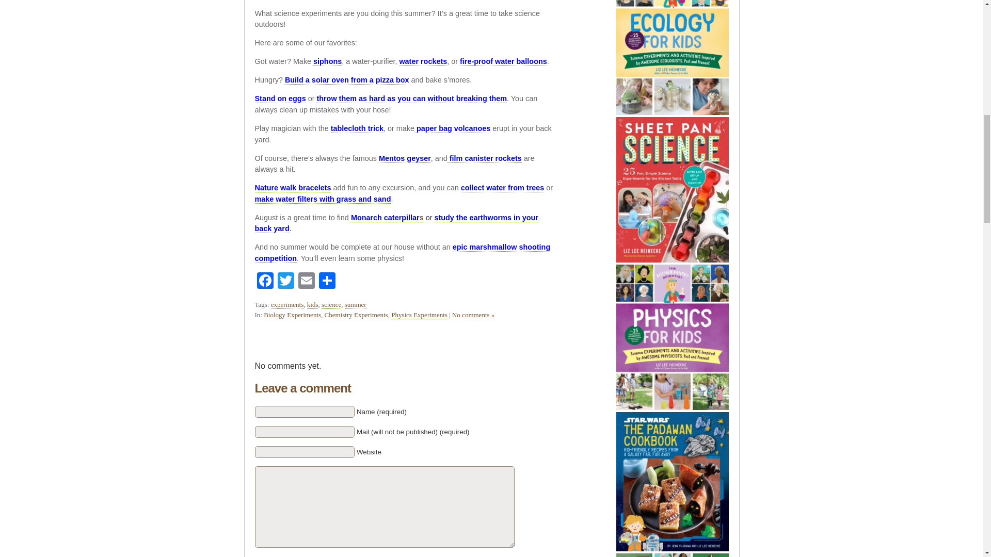  Describe the element at coordinates (502, 188) in the screenshot. I see `collect water from trees` at that location.